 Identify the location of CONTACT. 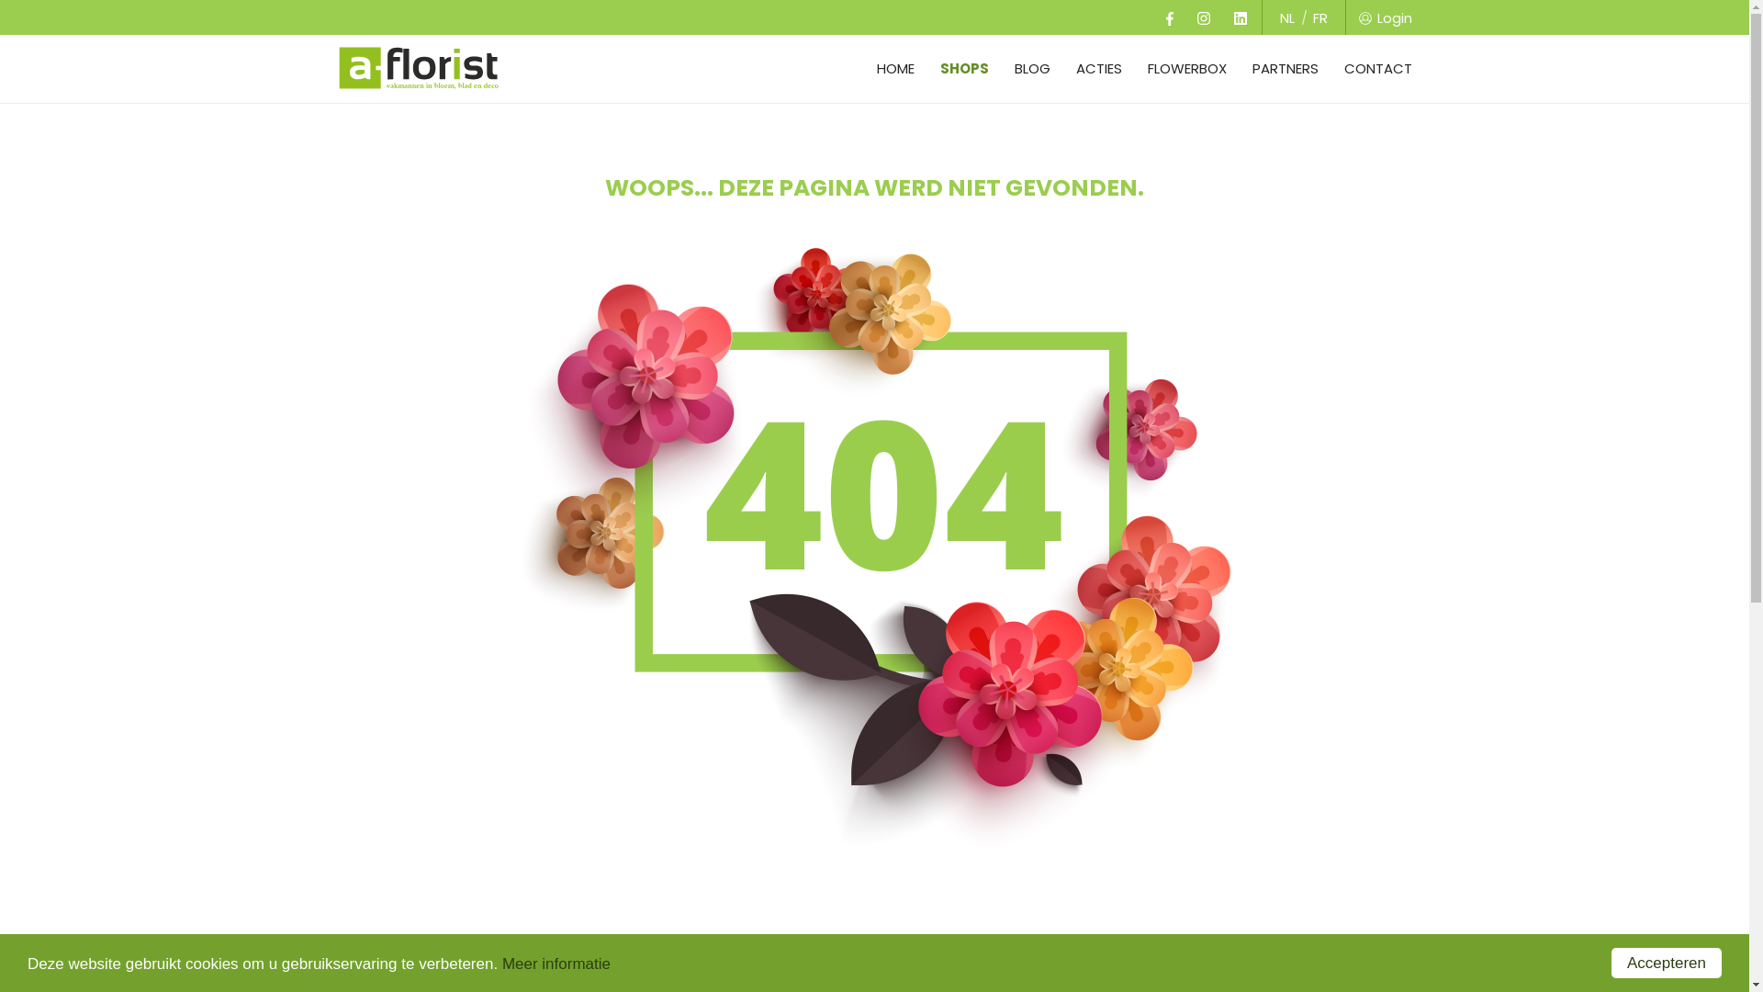
(1373, 68).